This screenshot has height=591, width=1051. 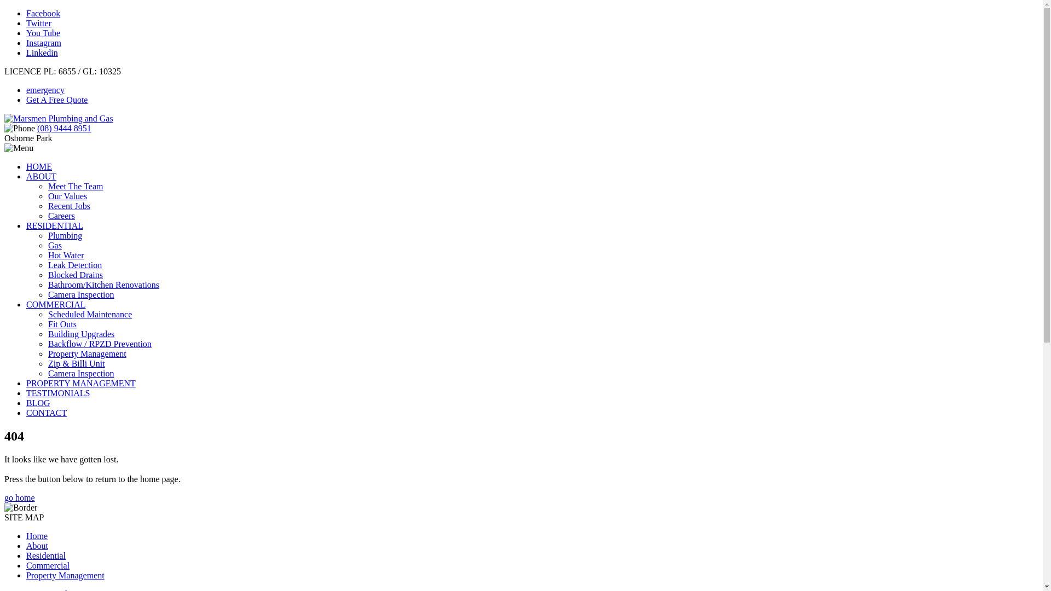 What do you see at coordinates (75, 265) in the screenshot?
I see `Leak Detection` at bounding box center [75, 265].